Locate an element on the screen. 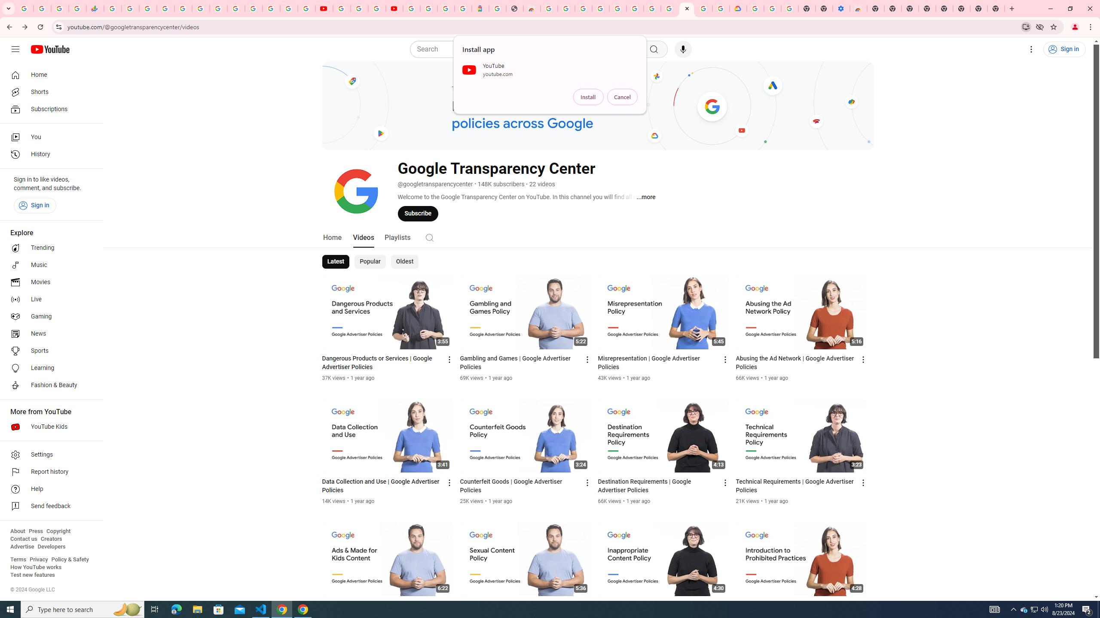 The height and width of the screenshot is (618, 1100). Install is located at coordinates (588, 97).